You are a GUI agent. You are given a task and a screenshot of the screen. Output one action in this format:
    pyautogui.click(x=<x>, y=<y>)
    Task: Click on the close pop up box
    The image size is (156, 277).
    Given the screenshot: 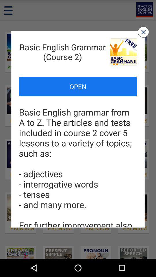 What is the action you would take?
    pyautogui.click(x=143, y=32)
    